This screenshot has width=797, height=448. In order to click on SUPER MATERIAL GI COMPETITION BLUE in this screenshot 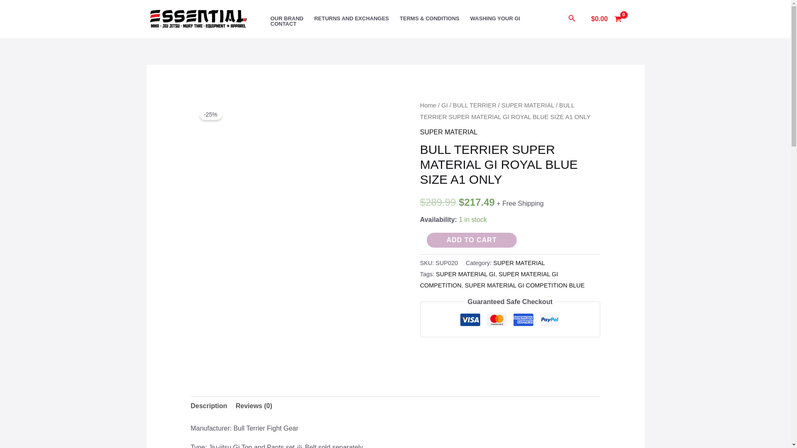, I will do `click(525, 285)`.